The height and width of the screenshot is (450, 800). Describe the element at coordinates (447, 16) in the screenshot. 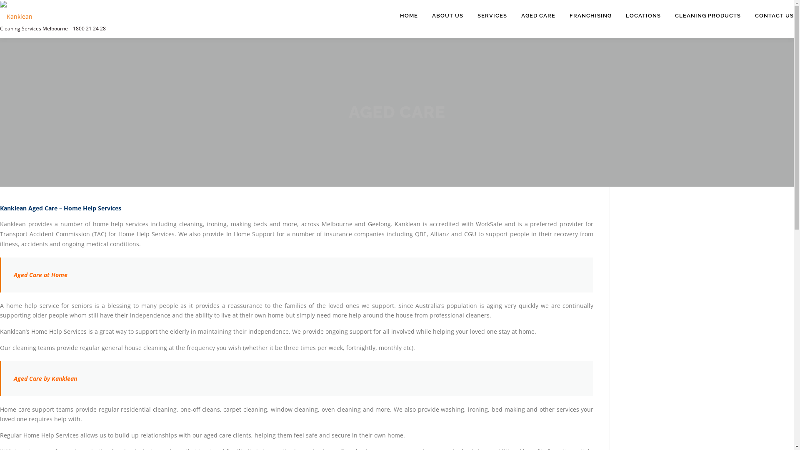

I see `ABOUT US` at that location.